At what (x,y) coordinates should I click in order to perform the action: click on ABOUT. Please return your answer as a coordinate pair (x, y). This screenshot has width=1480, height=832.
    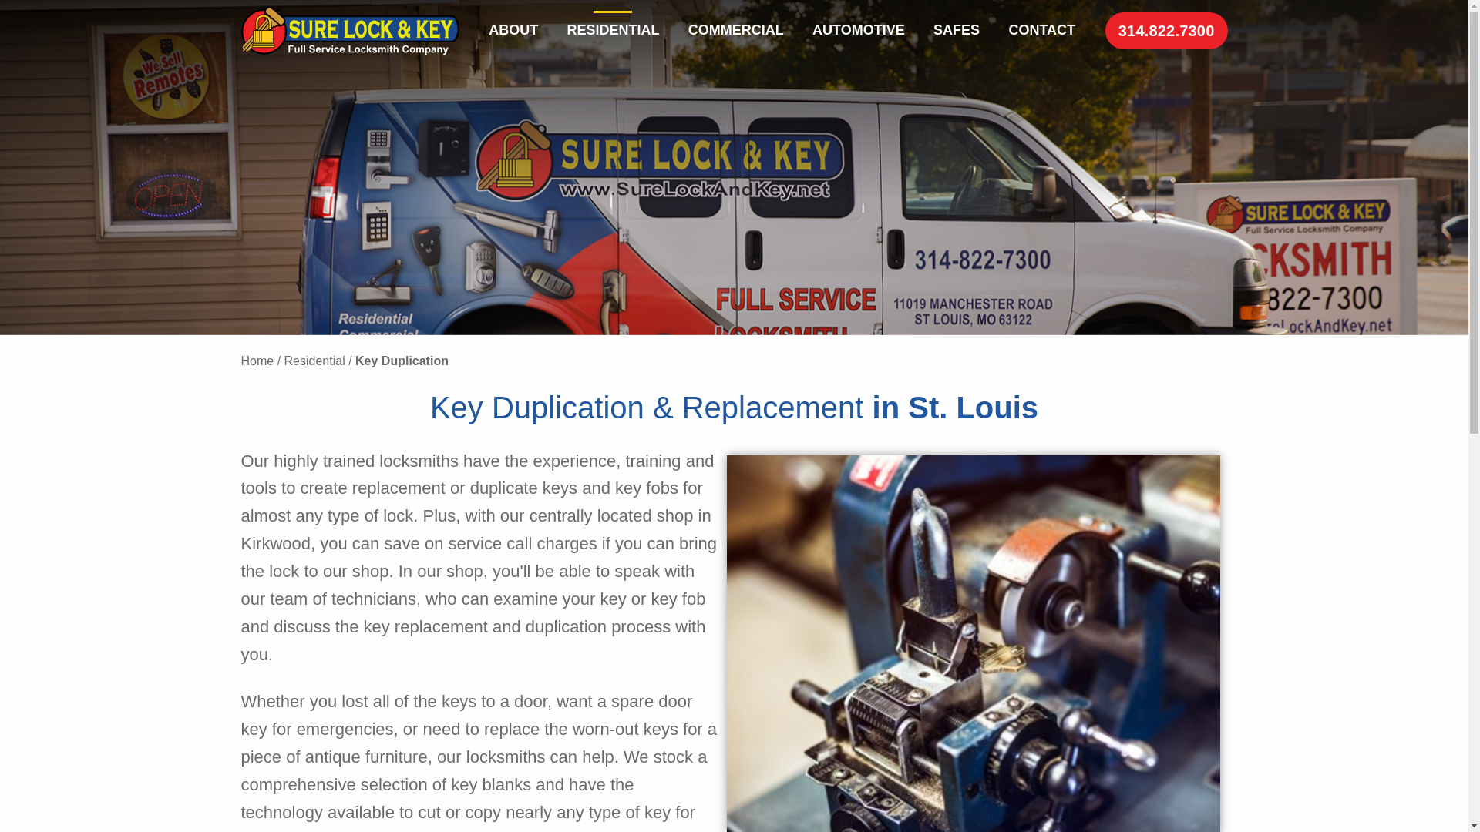
    Looking at the image, I should click on (513, 31).